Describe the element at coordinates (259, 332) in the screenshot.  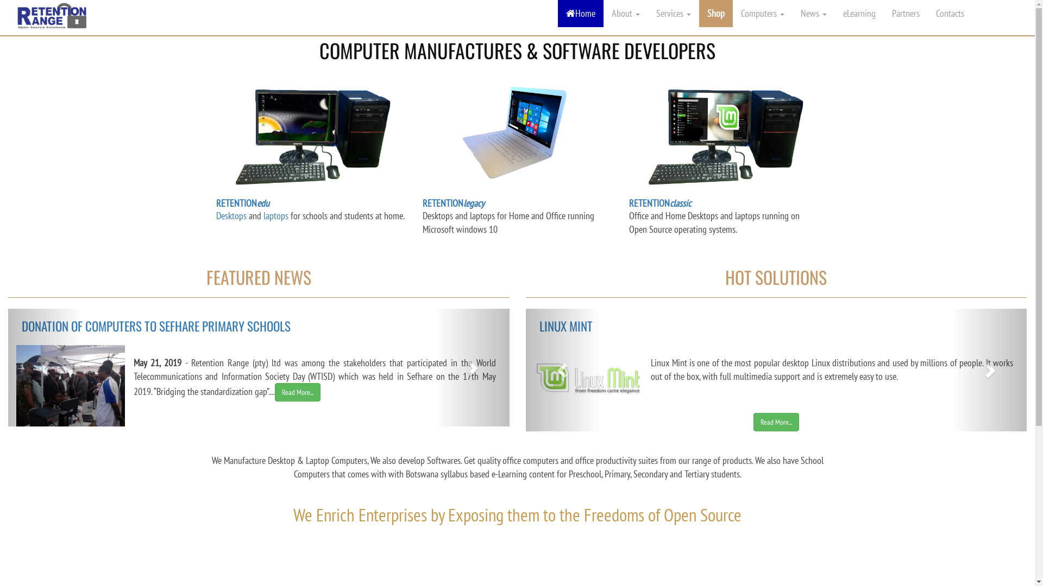
I see `LORWANA PRIMARY SCHOOL PRIZE GIVING CEREMONY` at that location.